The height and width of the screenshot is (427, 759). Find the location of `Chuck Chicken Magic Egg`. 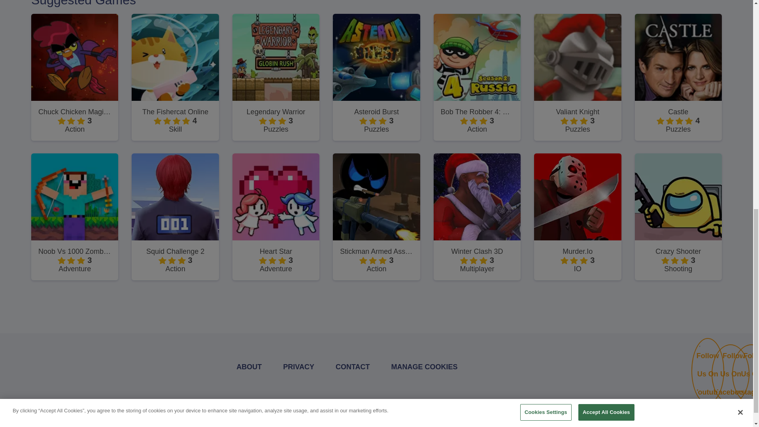

Chuck Chicken Magic Egg is located at coordinates (74, 112).